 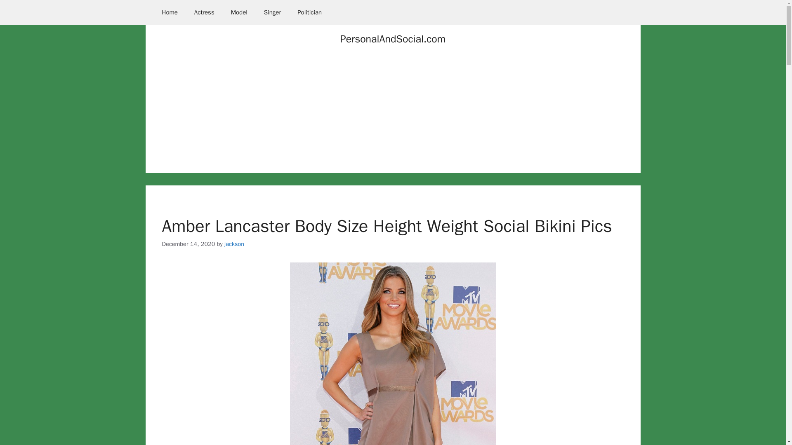 What do you see at coordinates (309, 12) in the screenshot?
I see `Politician` at bounding box center [309, 12].